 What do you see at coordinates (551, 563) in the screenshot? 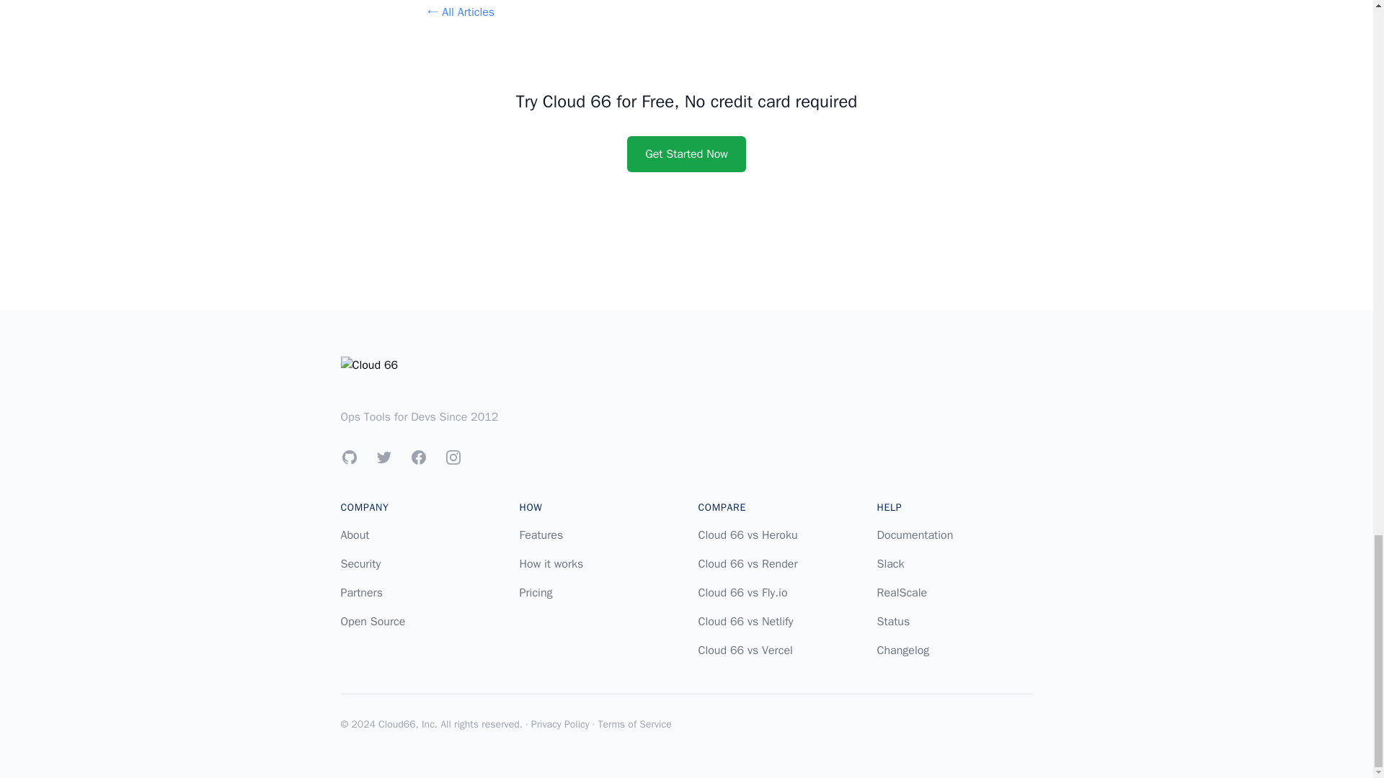
I see `How it works` at bounding box center [551, 563].